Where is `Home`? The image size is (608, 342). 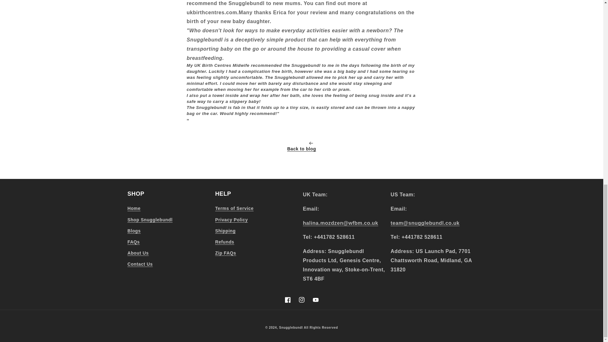
Home is located at coordinates (134, 209).